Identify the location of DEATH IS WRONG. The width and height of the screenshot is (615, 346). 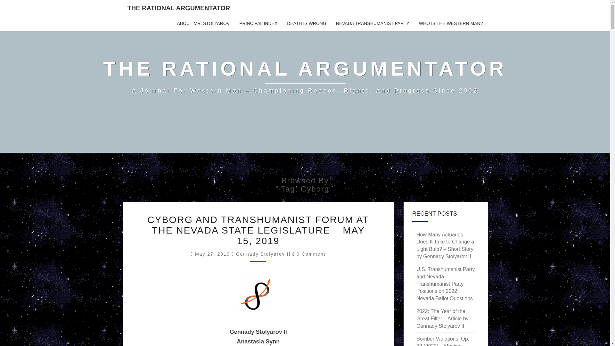
(307, 24).